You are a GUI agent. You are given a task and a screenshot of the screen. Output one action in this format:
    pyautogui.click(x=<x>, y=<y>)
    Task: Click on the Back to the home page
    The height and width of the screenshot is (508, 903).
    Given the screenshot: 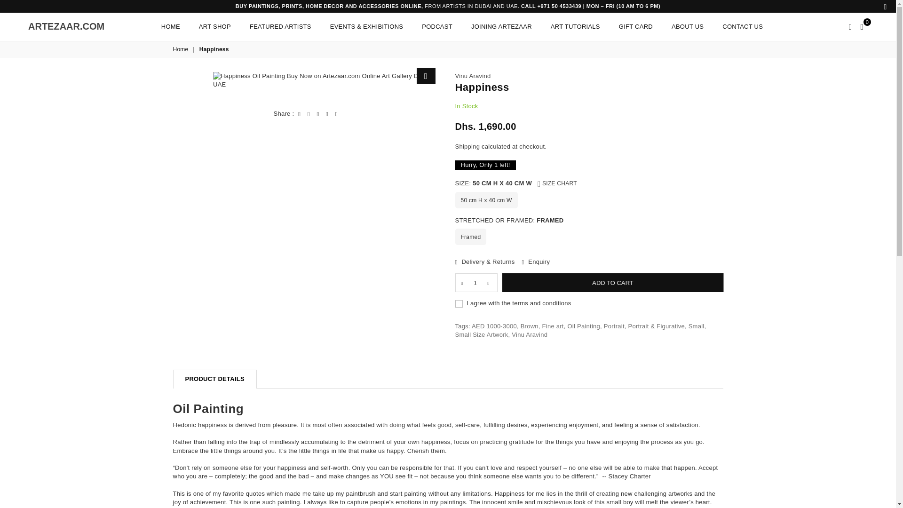 What is the action you would take?
    pyautogui.click(x=66, y=26)
    